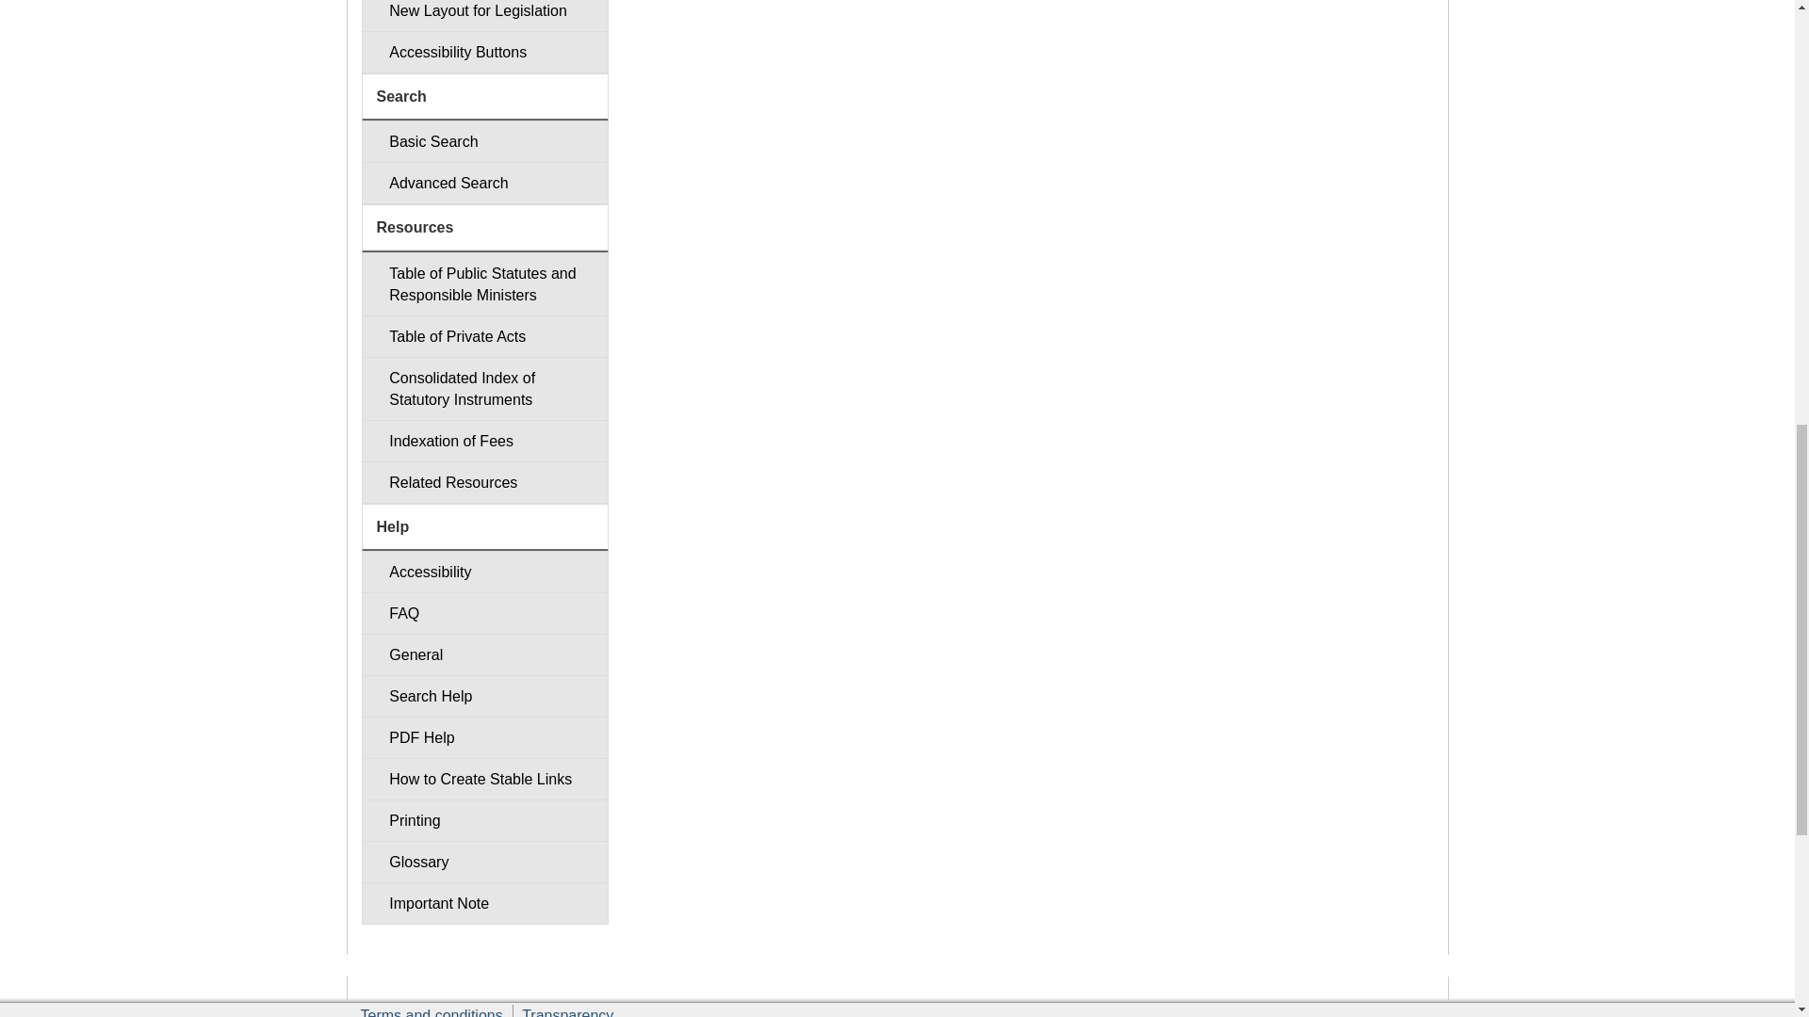 The width and height of the screenshot is (1809, 1017). Describe the element at coordinates (484, 612) in the screenshot. I see `Frequently Asked Questions` at that location.